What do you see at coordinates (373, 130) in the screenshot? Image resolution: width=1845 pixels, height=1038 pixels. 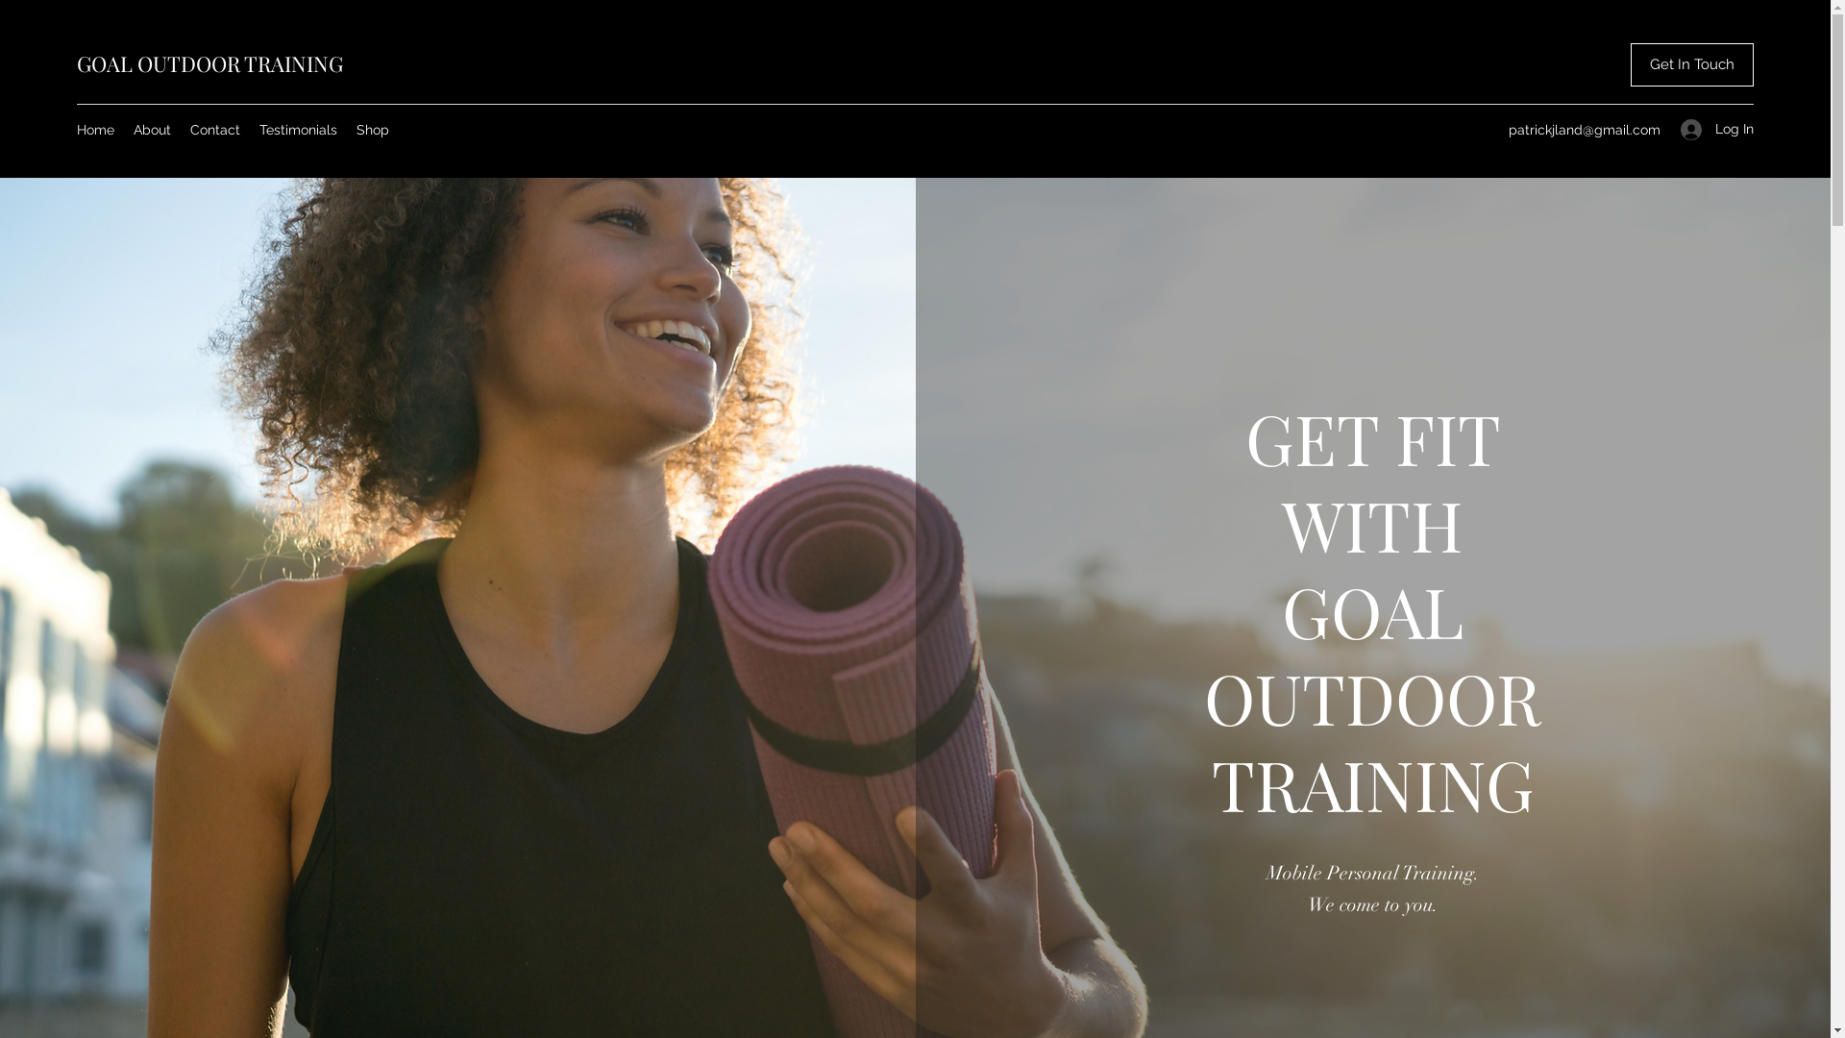 I see `Shop` at bounding box center [373, 130].